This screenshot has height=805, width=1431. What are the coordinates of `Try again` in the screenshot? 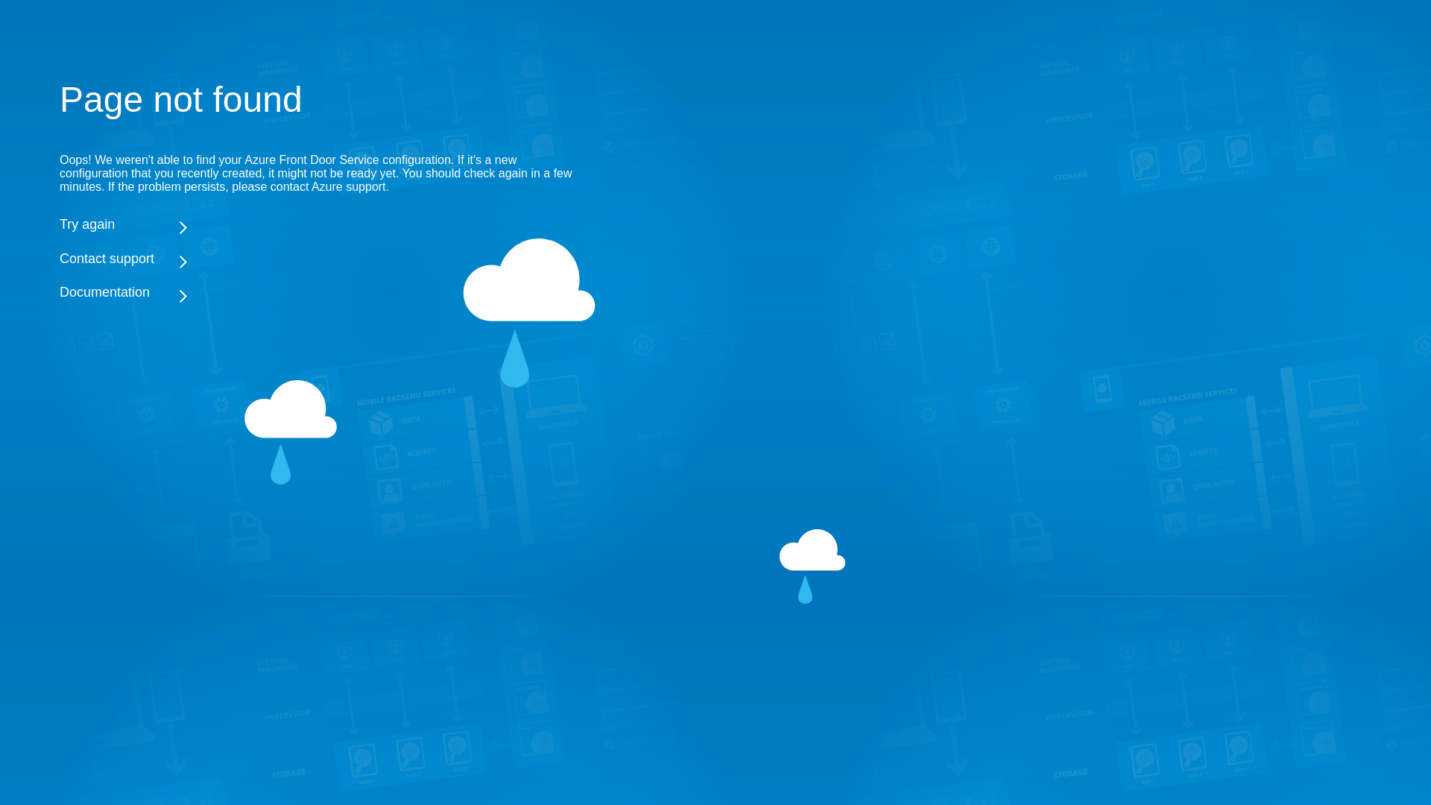 It's located at (320, 224).